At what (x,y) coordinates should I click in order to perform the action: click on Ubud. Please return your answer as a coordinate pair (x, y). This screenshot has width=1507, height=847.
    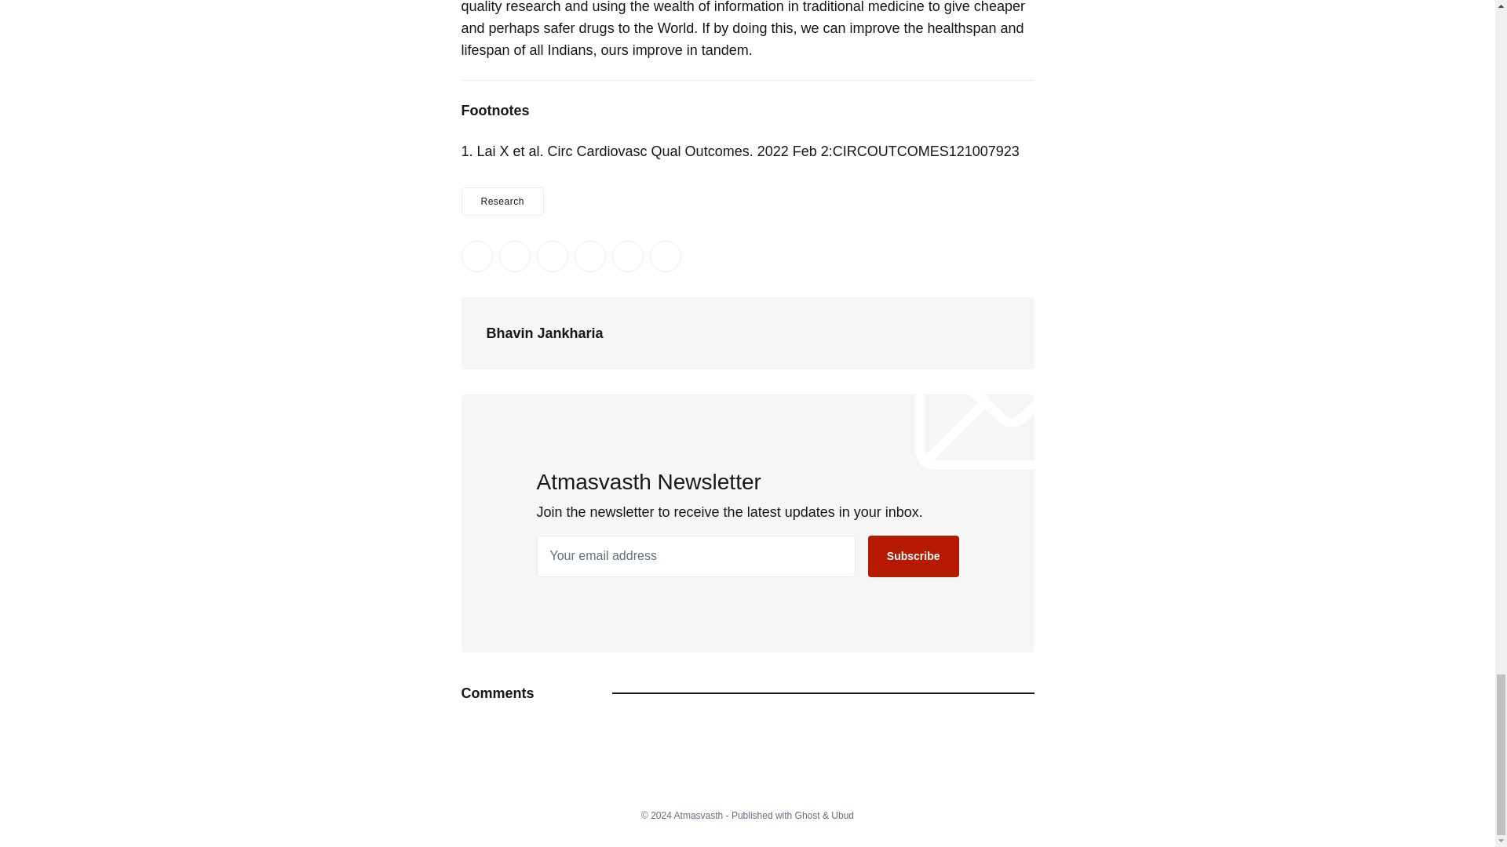
    Looking at the image, I should click on (843, 815).